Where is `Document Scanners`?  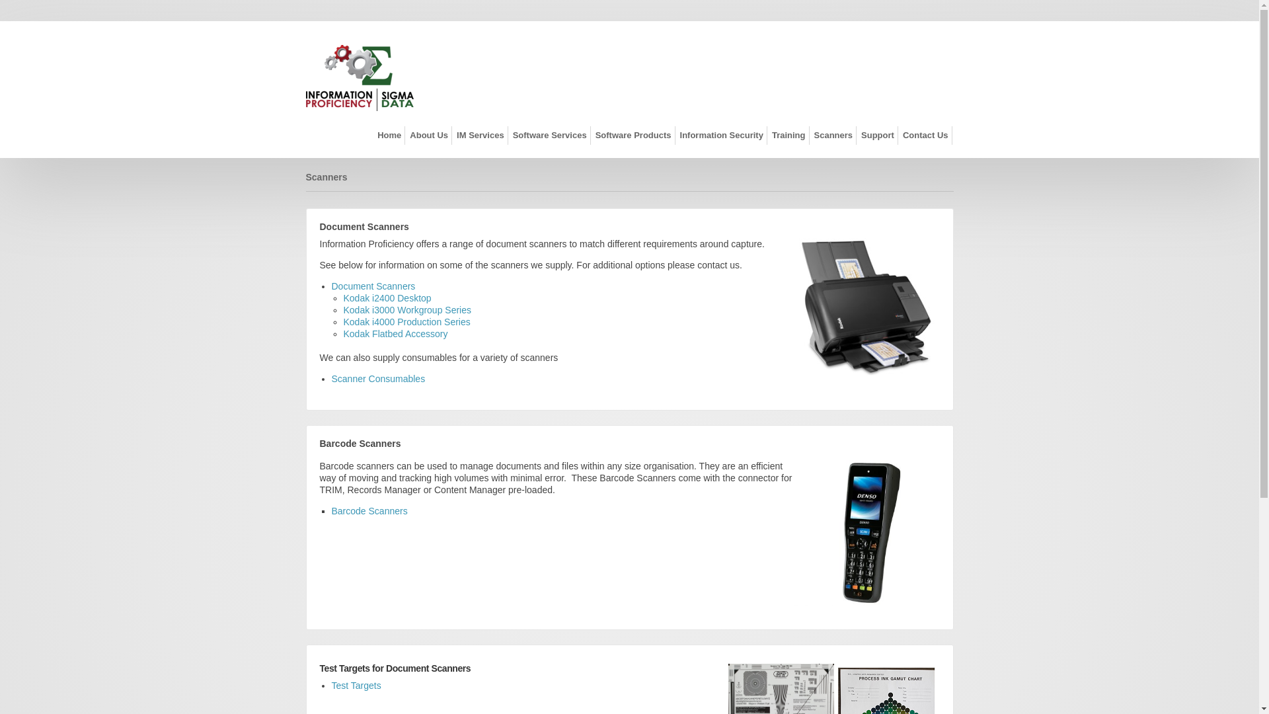 Document Scanners is located at coordinates (374, 286).